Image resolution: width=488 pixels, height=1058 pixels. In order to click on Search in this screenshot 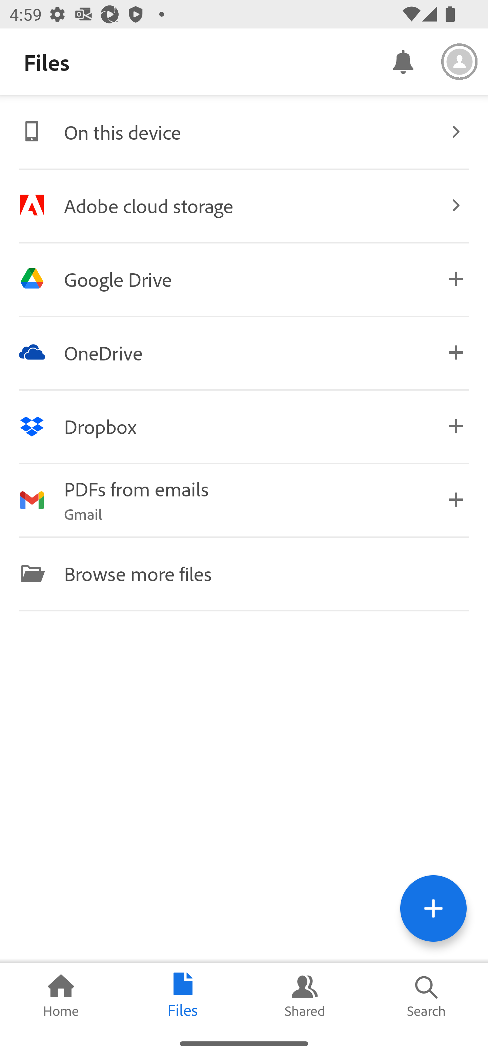, I will do `click(427, 996)`.